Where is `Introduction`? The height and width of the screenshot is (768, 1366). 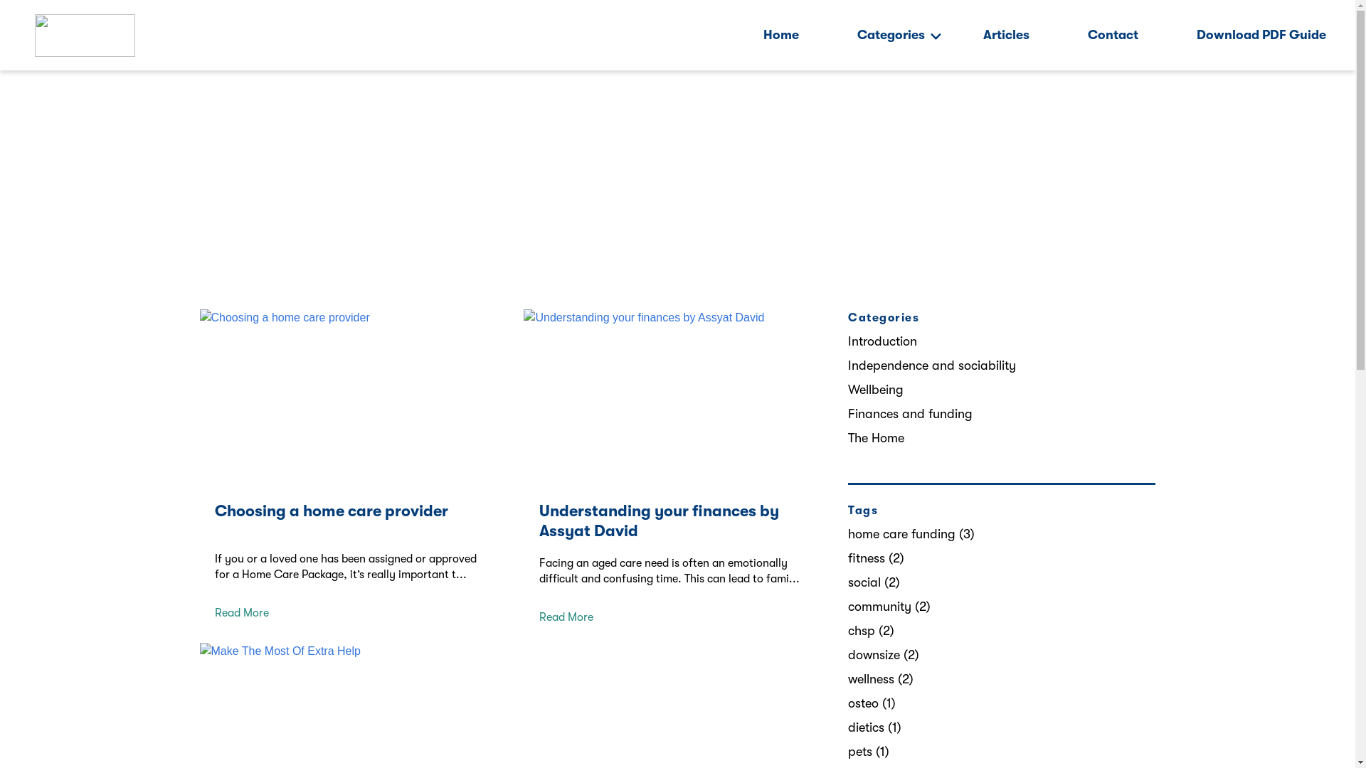 Introduction is located at coordinates (882, 341).